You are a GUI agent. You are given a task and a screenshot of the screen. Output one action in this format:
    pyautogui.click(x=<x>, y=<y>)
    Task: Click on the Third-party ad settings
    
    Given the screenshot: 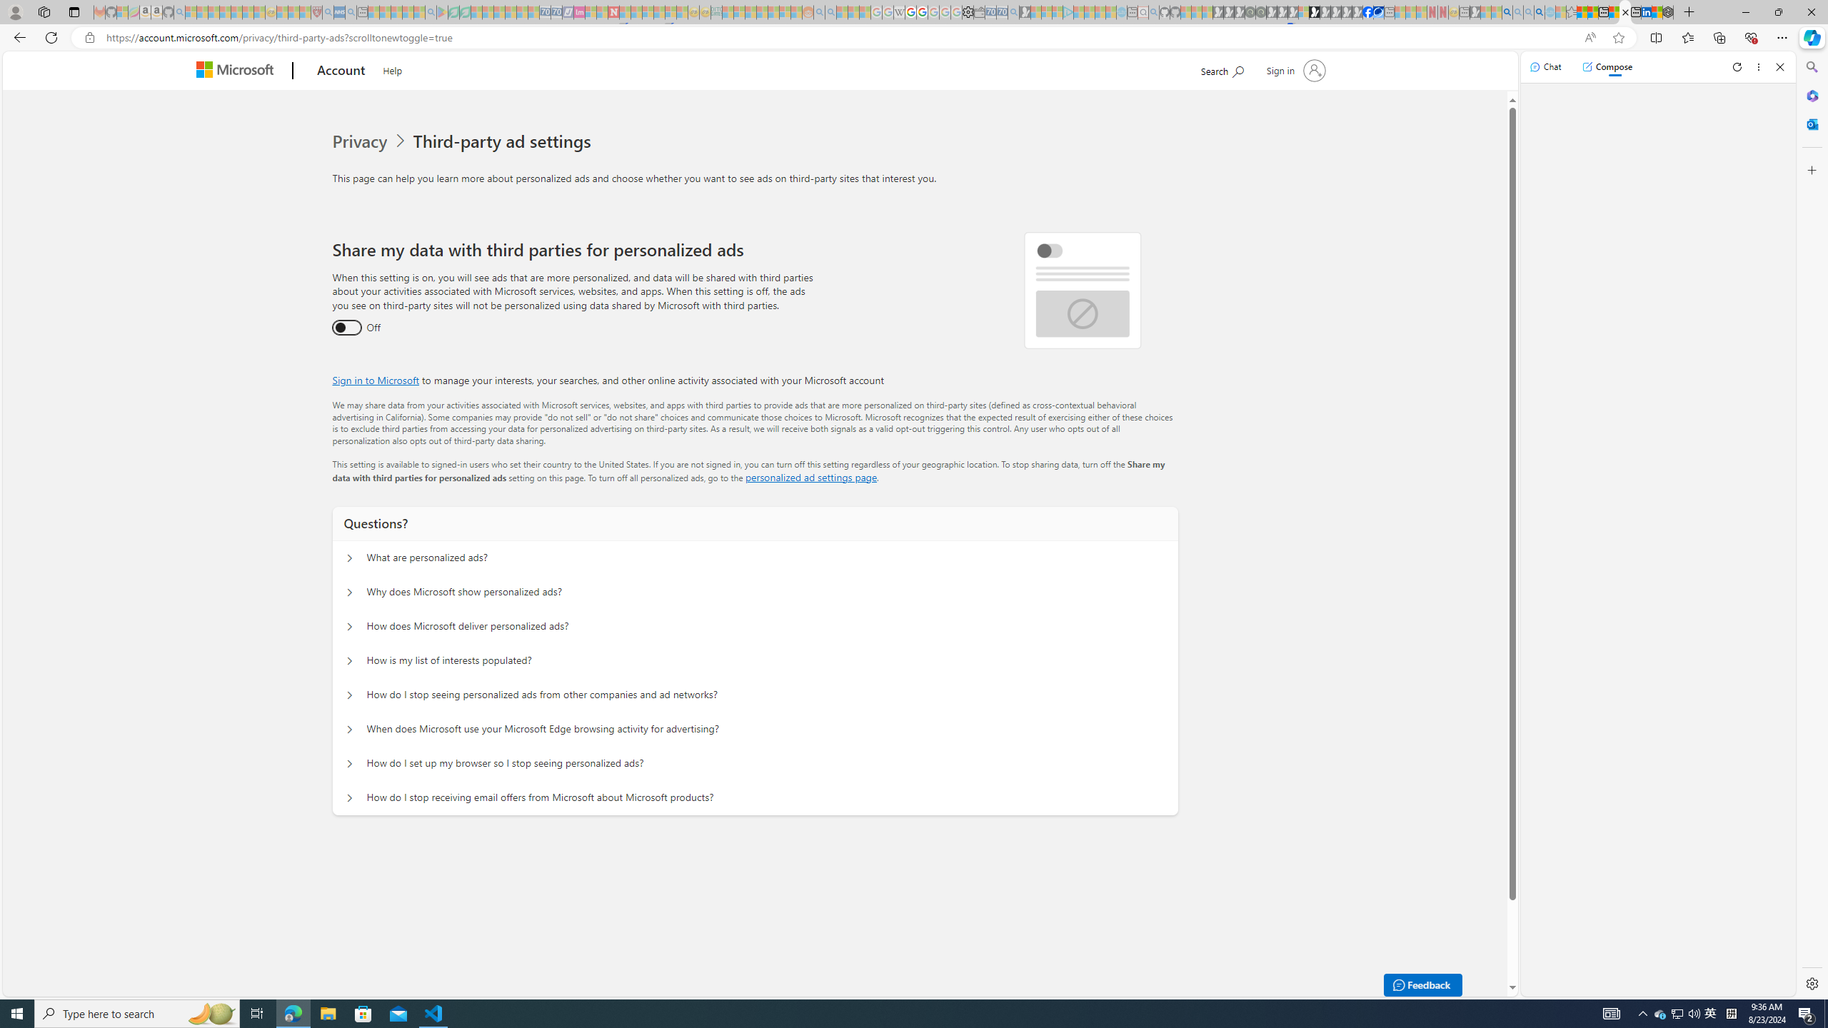 What is the action you would take?
    pyautogui.click(x=506, y=141)
    